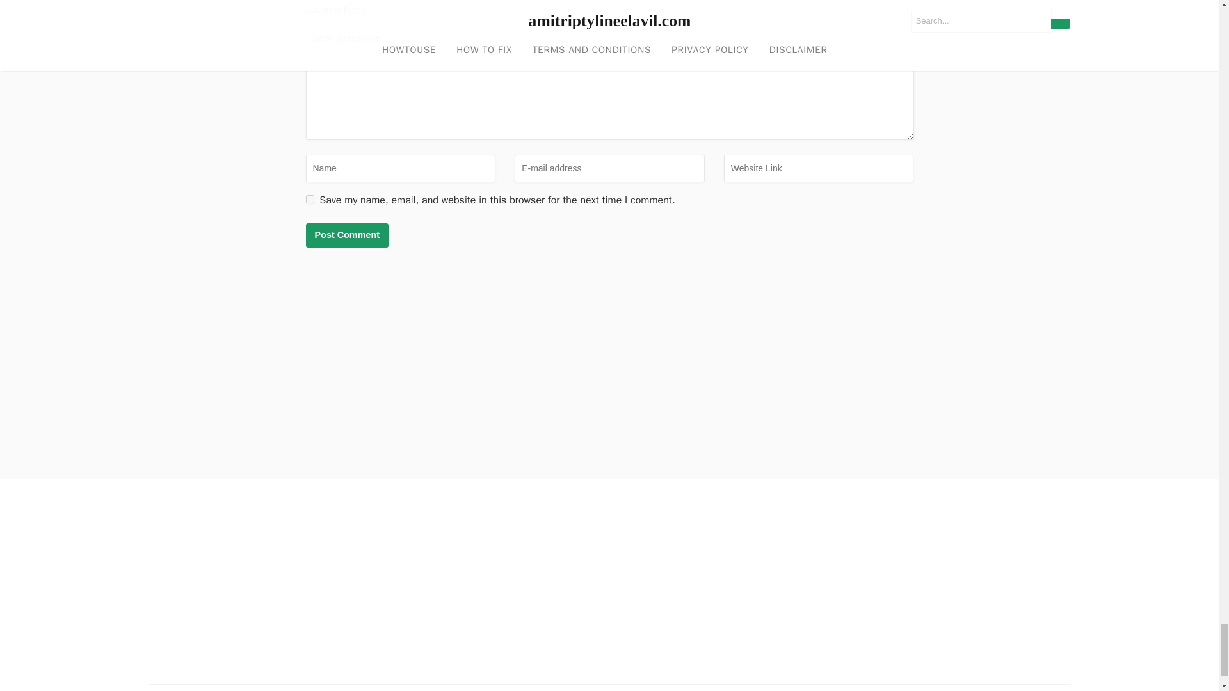 This screenshot has height=691, width=1229. What do you see at coordinates (348, 235) in the screenshot?
I see `Post Comment` at bounding box center [348, 235].